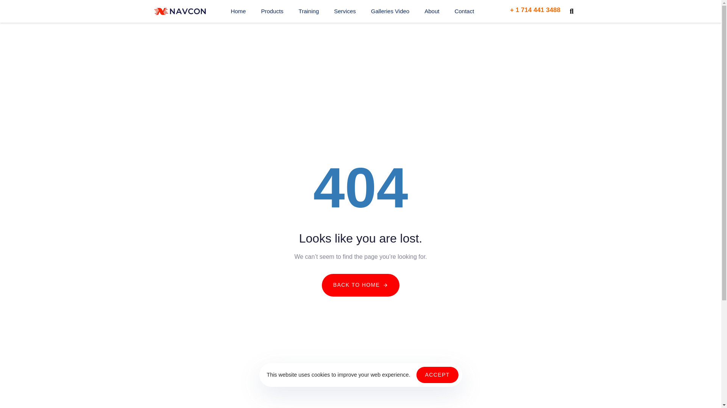 The width and height of the screenshot is (727, 408). I want to click on Home, so click(238, 11).